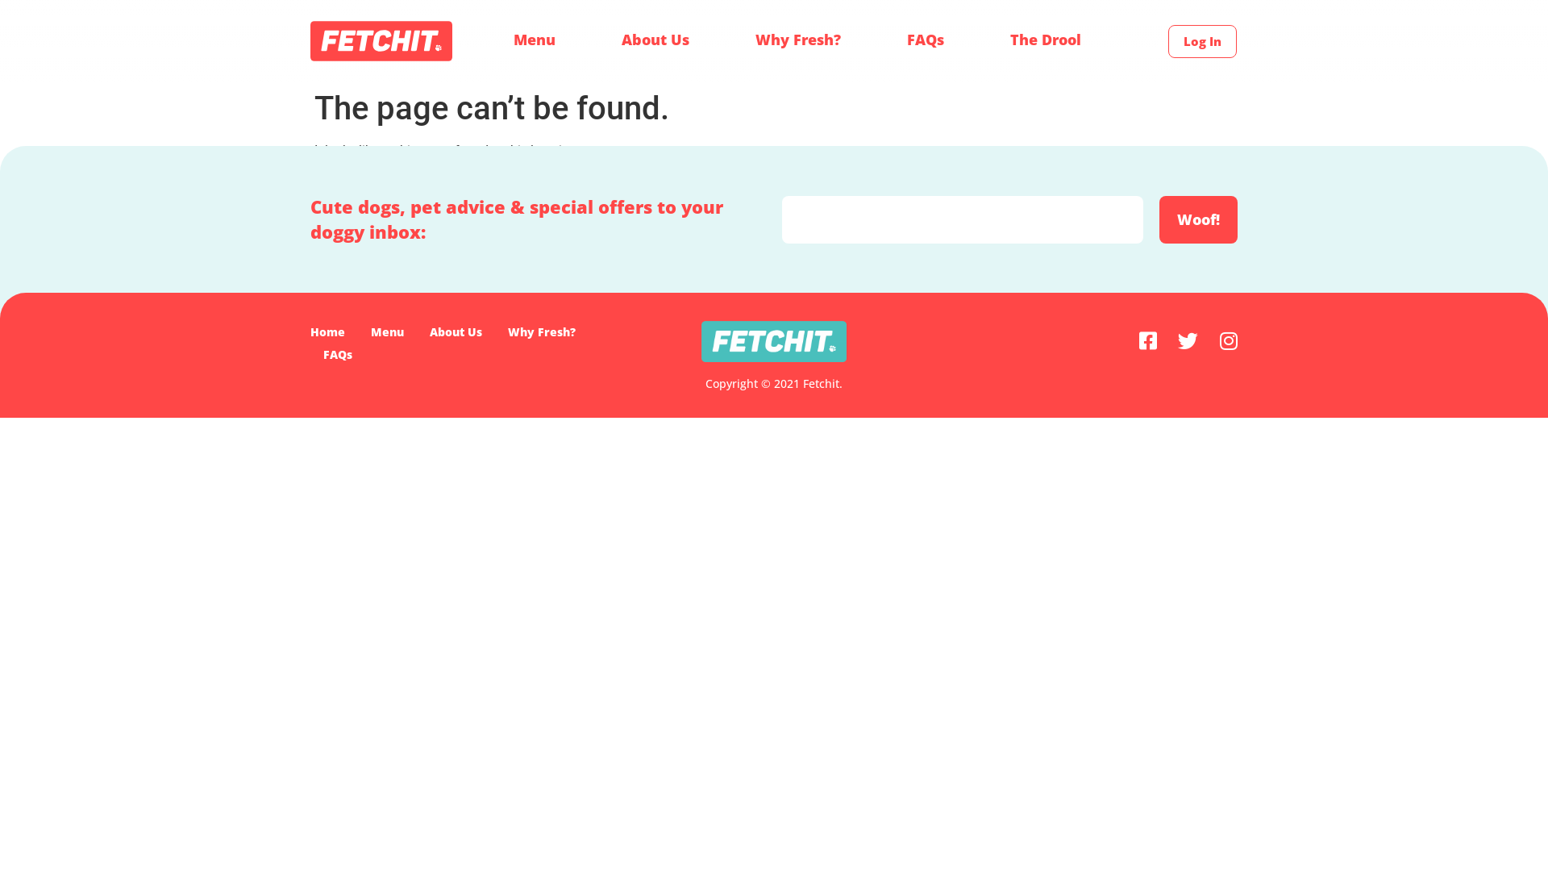  What do you see at coordinates (1046, 40) in the screenshot?
I see `The Drool` at bounding box center [1046, 40].